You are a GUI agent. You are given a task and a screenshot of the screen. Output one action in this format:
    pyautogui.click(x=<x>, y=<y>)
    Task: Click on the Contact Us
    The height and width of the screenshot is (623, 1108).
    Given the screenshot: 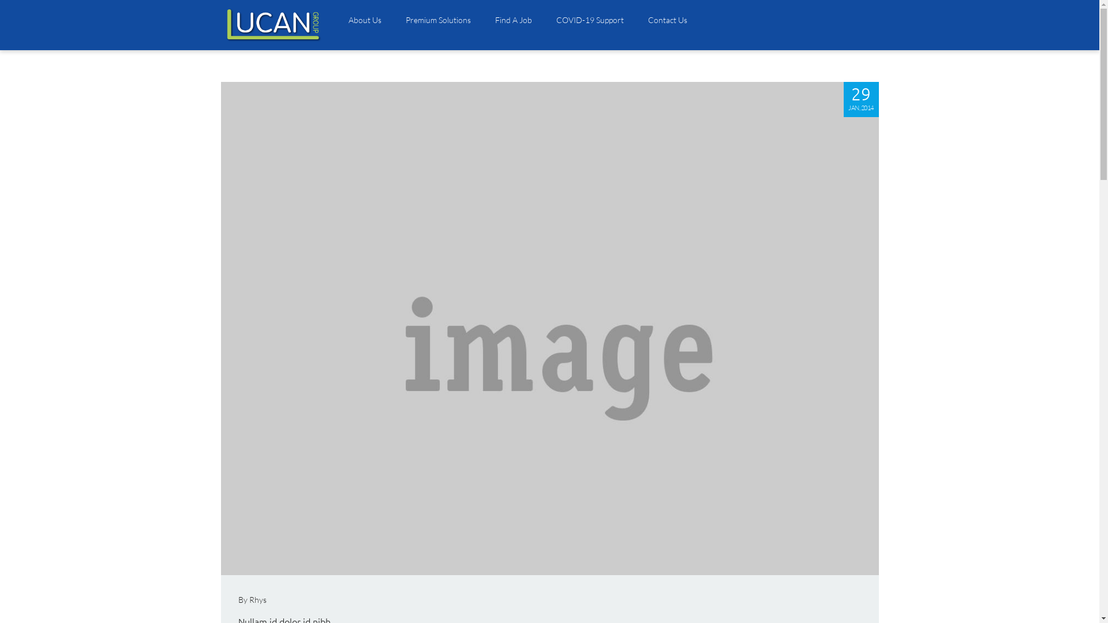 What is the action you would take?
    pyautogui.click(x=661, y=20)
    